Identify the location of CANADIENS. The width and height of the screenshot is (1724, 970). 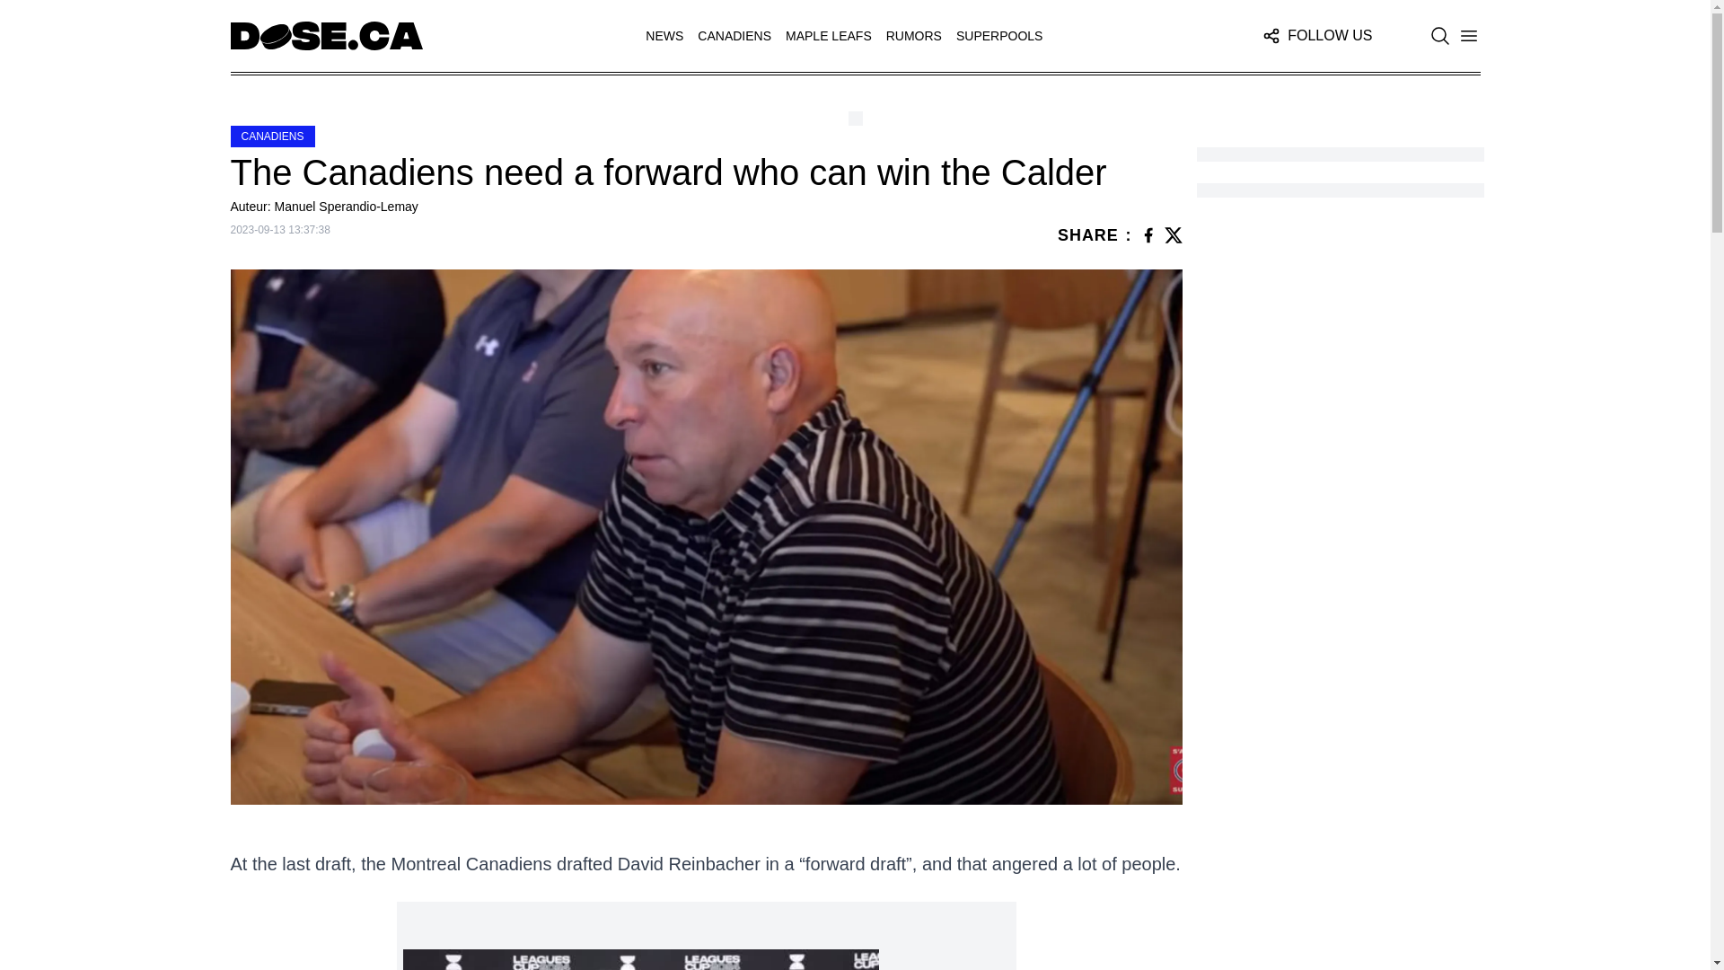
(734, 36).